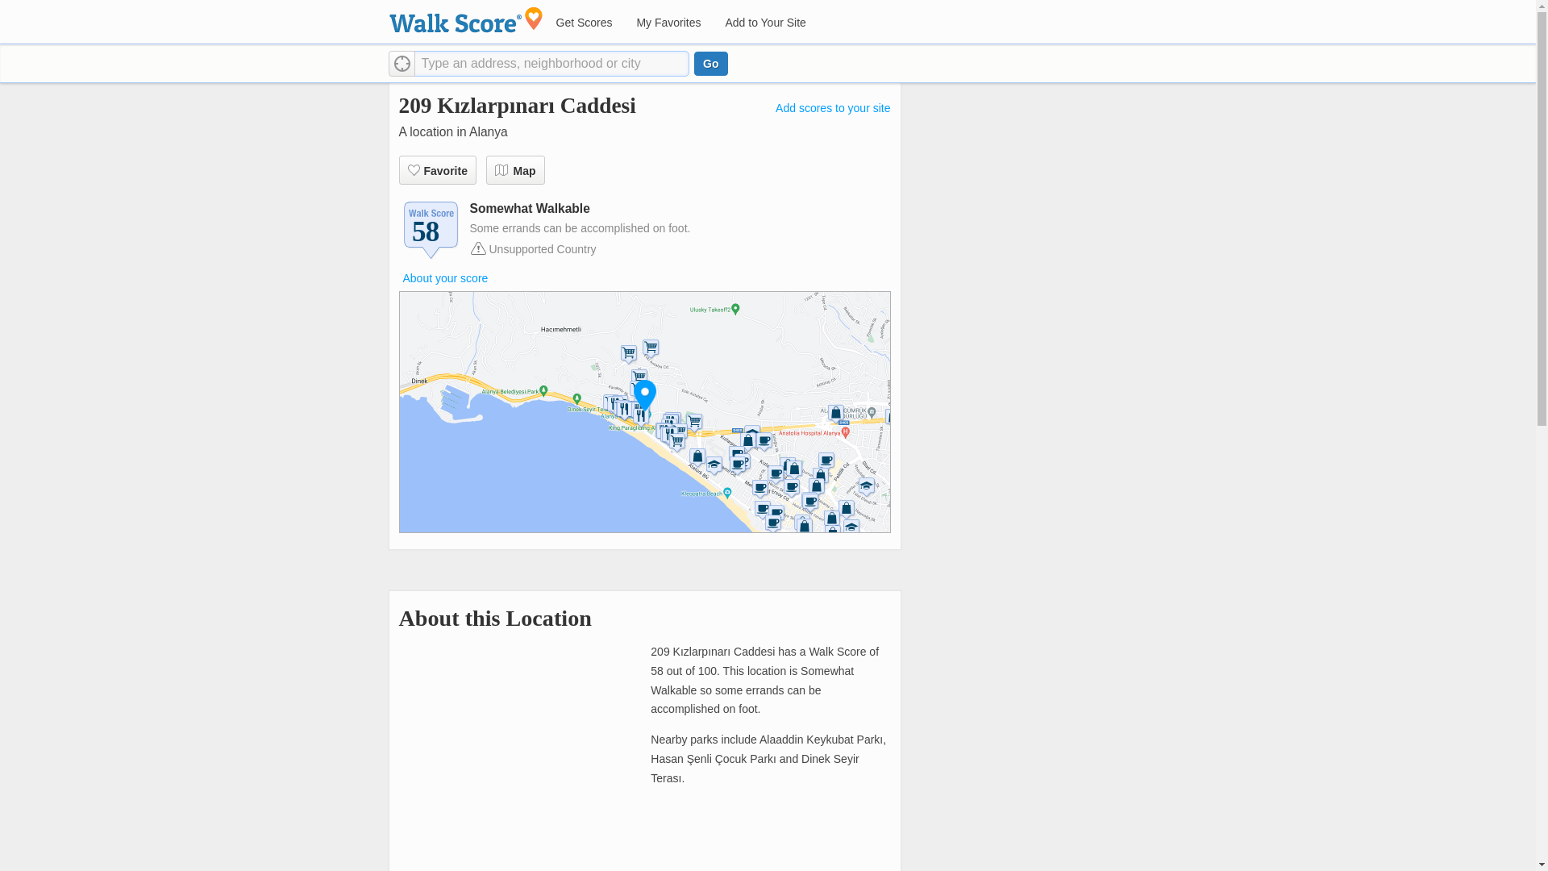 The height and width of the screenshot is (871, 1548). What do you see at coordinates (832, 108) in the screenshot?
I see `Add scores to your site` at bounding box center [832, 108].